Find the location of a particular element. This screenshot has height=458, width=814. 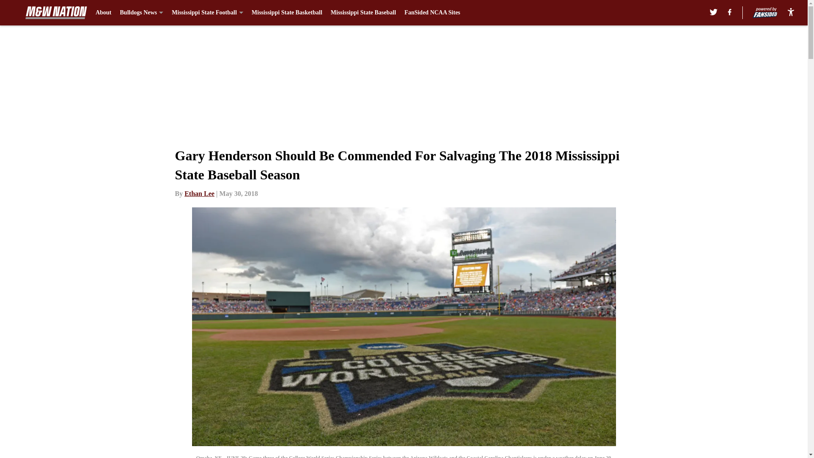

About is located at coordinates (103, 13).